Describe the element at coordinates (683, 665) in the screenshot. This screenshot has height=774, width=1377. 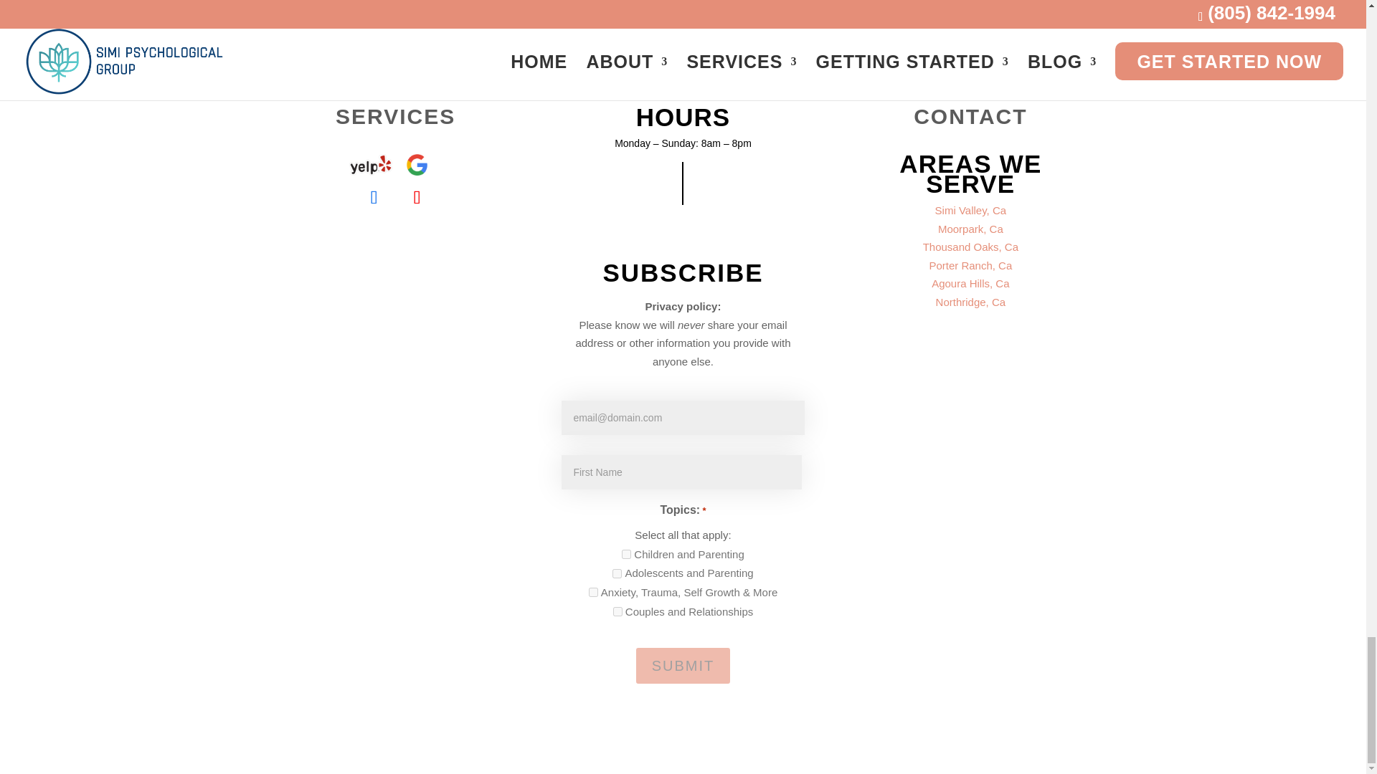
I see `Submit` at that location.